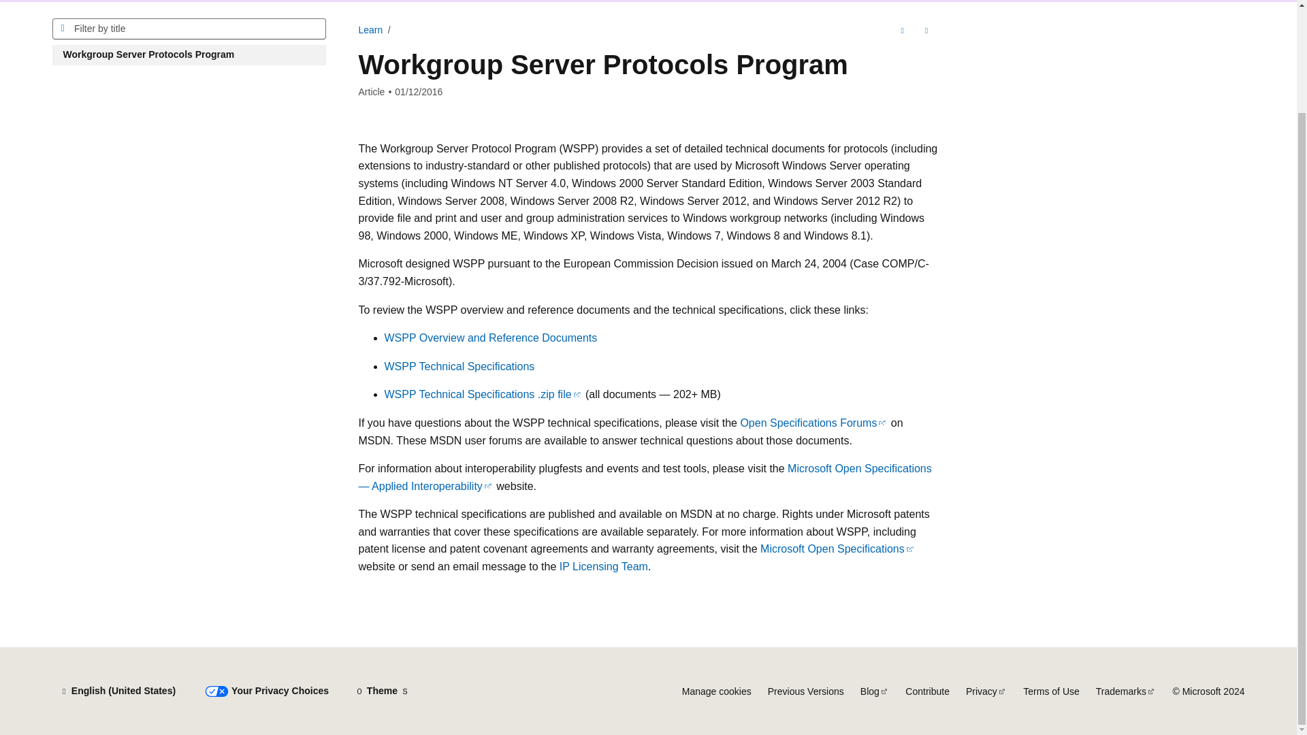  Describe the element at coordinates (926, 30) in the screenshot. I see `More actions` at that location.